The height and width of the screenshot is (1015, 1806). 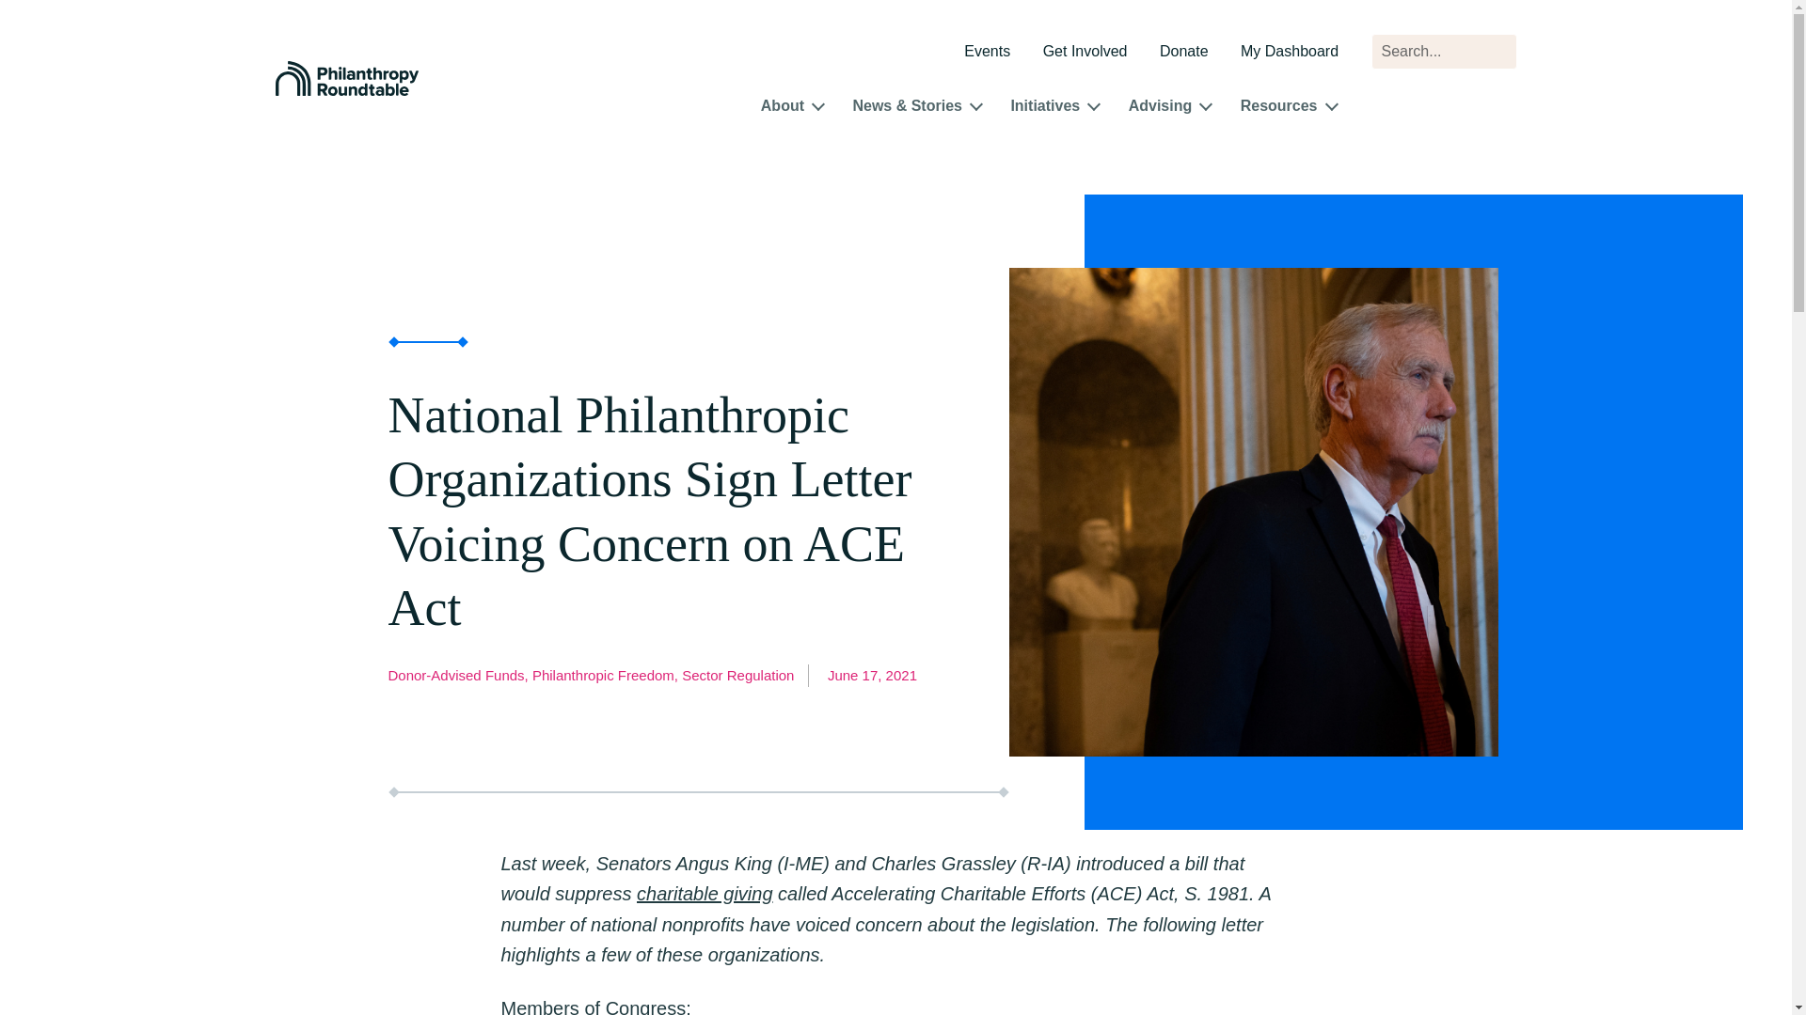 I want to click on Donate, so click(x=1183, y=52).